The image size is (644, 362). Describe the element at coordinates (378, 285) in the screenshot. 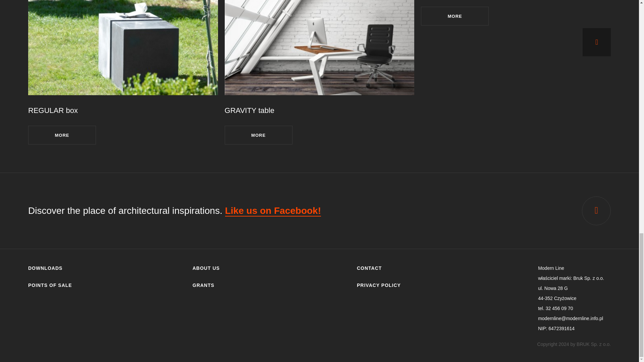

I see `PRIVACY POLICY` at that location.